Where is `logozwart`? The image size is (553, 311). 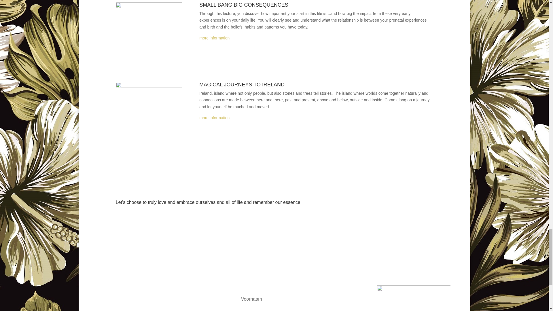 logozwart is located at coordinates (414, 298).